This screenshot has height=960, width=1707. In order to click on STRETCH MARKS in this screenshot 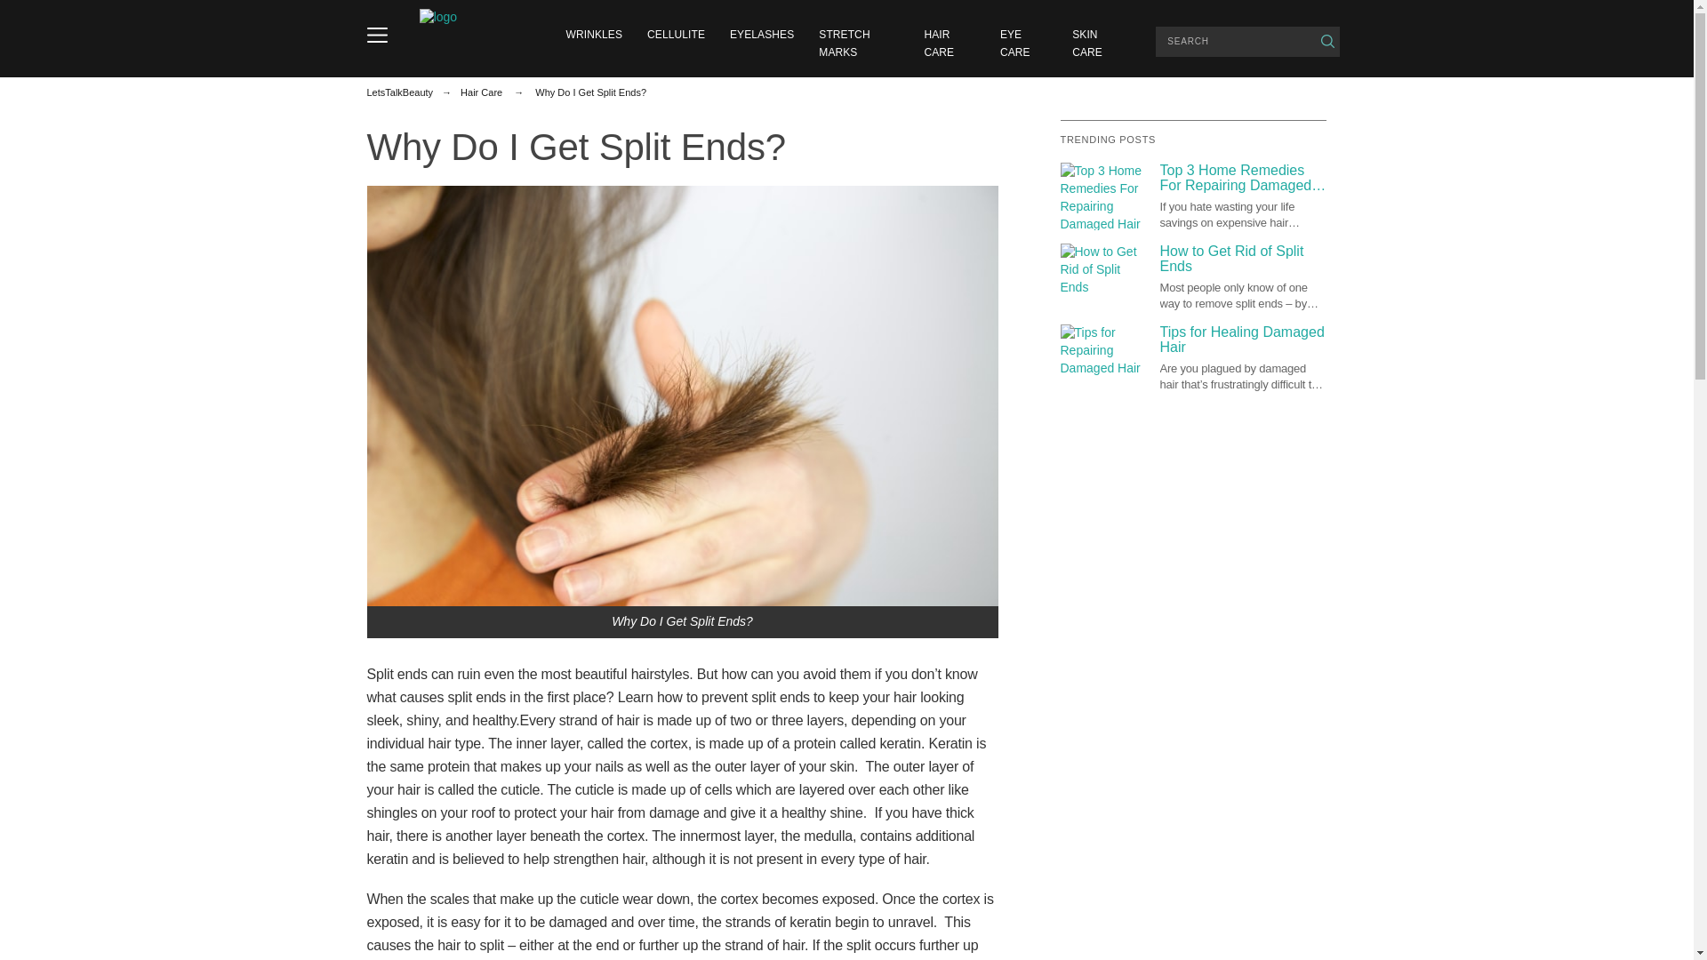, I will do `click(844, 43)`.